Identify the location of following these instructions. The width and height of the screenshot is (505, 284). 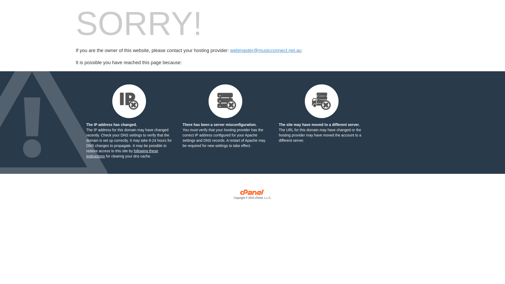
(122, 154).